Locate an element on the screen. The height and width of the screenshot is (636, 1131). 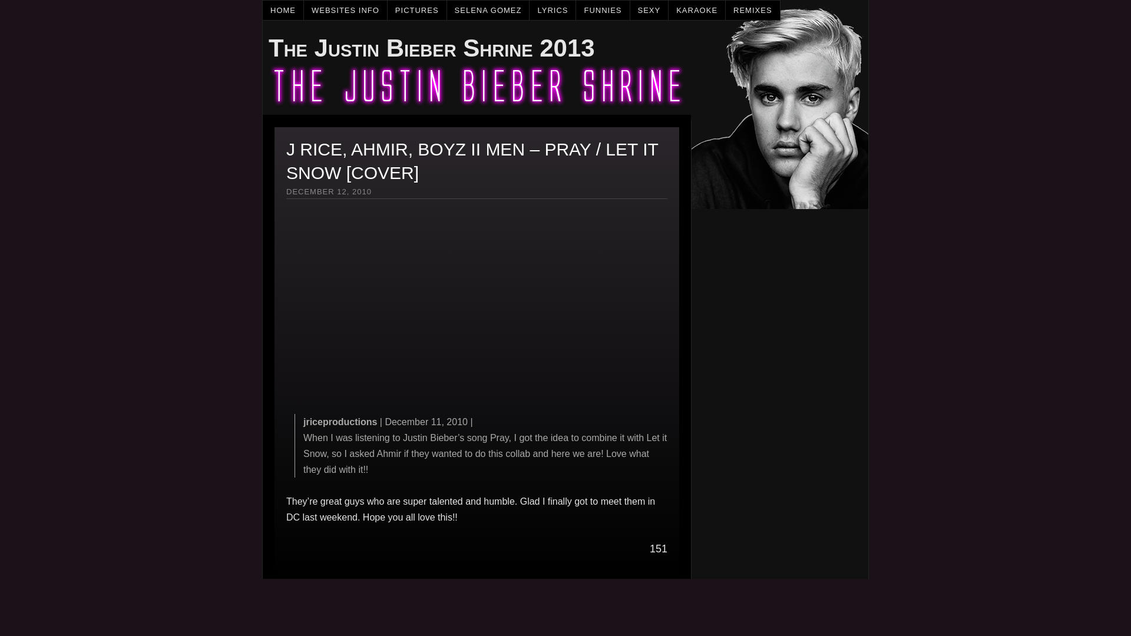
YouTube video player is located at coordinates (451, 312).